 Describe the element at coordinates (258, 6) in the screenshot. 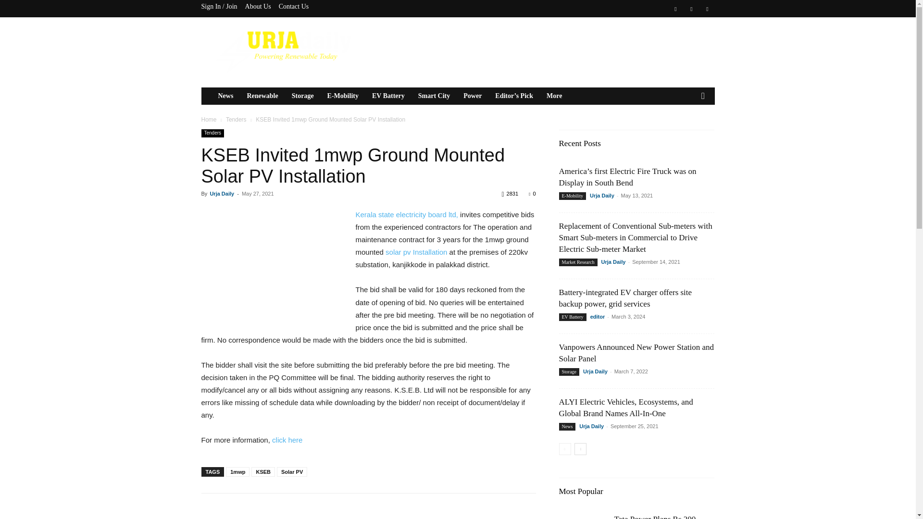

I see `About Us` at that location.